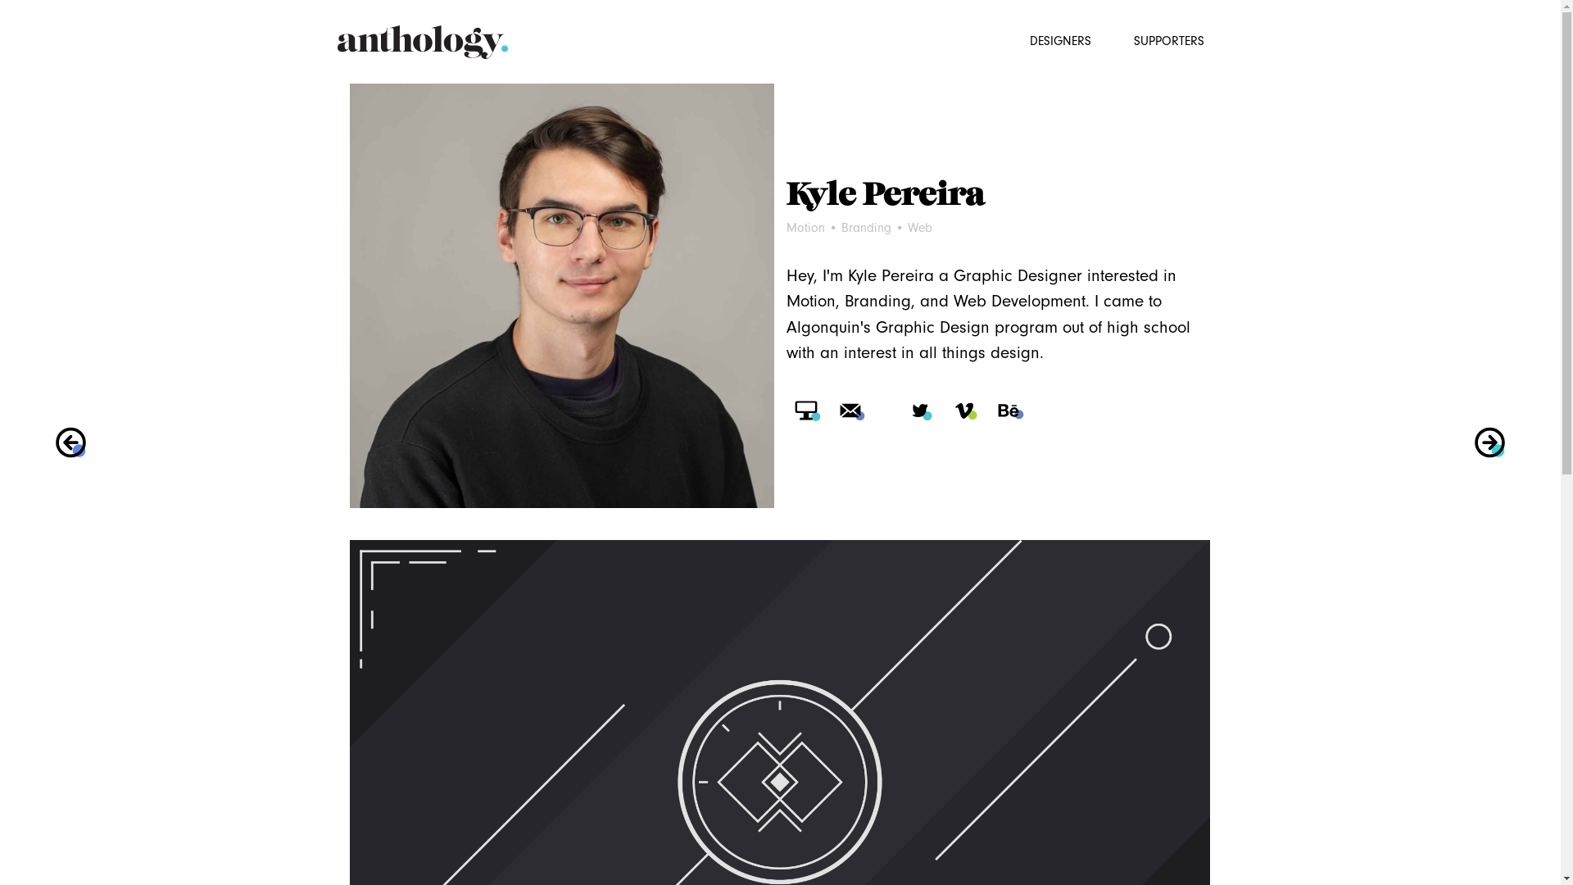 The width and height of the screenshot is (1573, 885). What do you see at coordinates (850, 411) in the screenshot?
I see `Email` at bounding box center [850, 411].